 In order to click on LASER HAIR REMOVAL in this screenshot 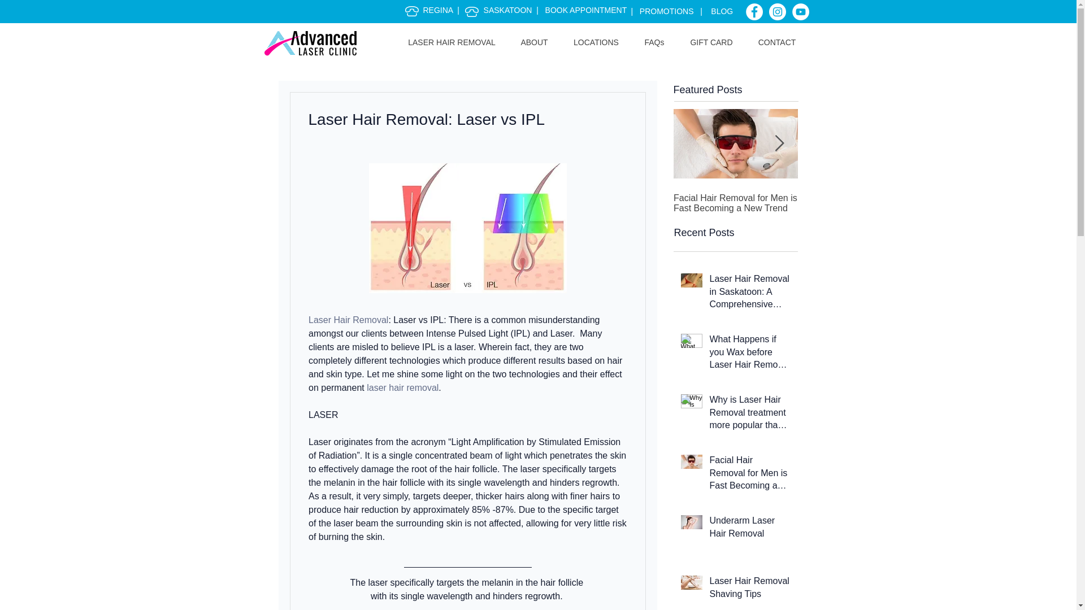, I will do `click(452, 42)`.